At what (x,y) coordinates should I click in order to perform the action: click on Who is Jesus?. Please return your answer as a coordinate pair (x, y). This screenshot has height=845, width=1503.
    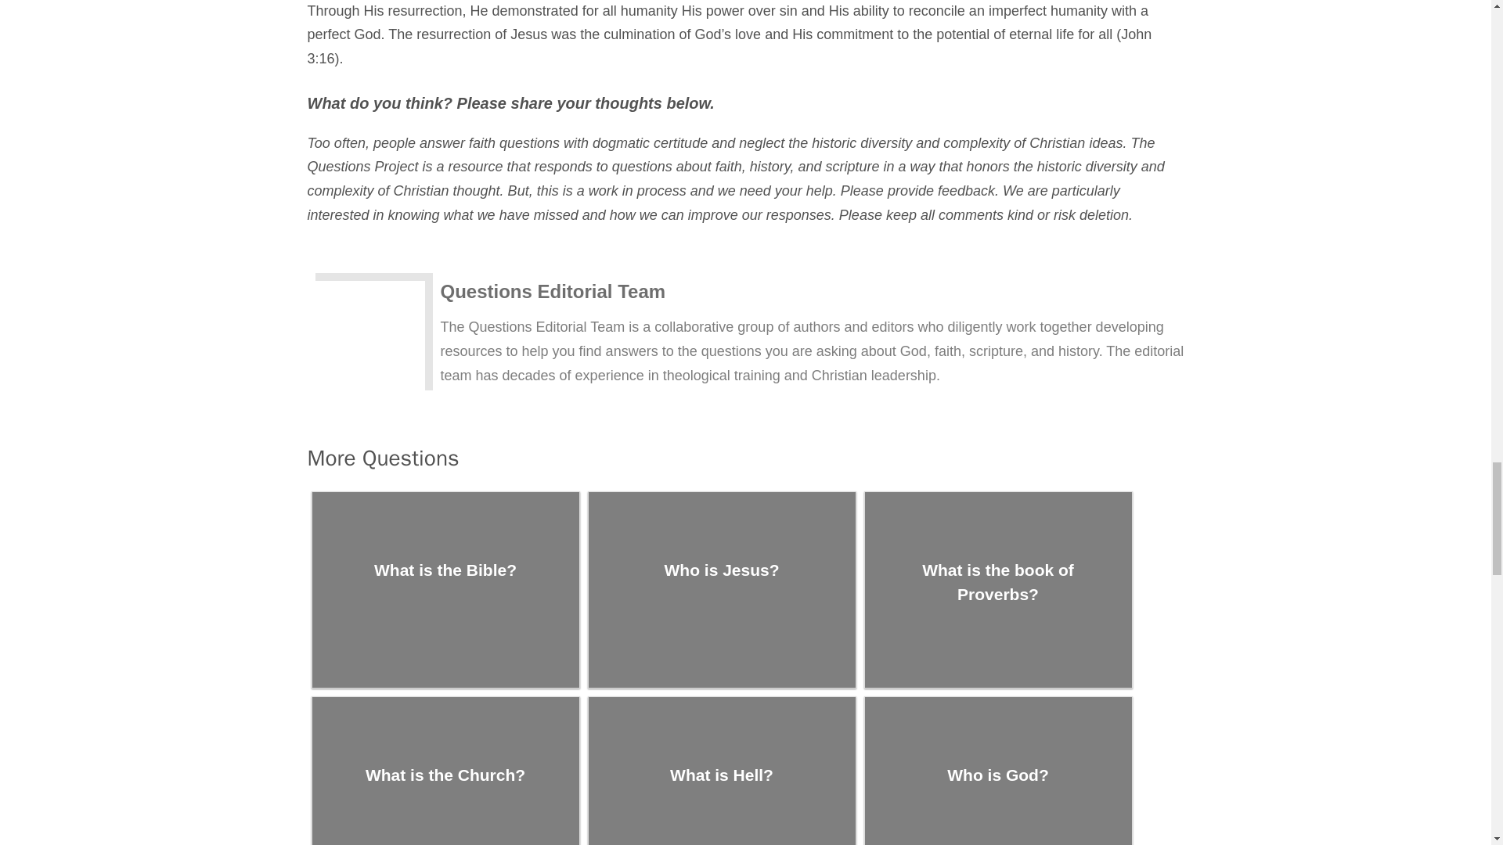
    Looking at the image, I should click on (722, 590).